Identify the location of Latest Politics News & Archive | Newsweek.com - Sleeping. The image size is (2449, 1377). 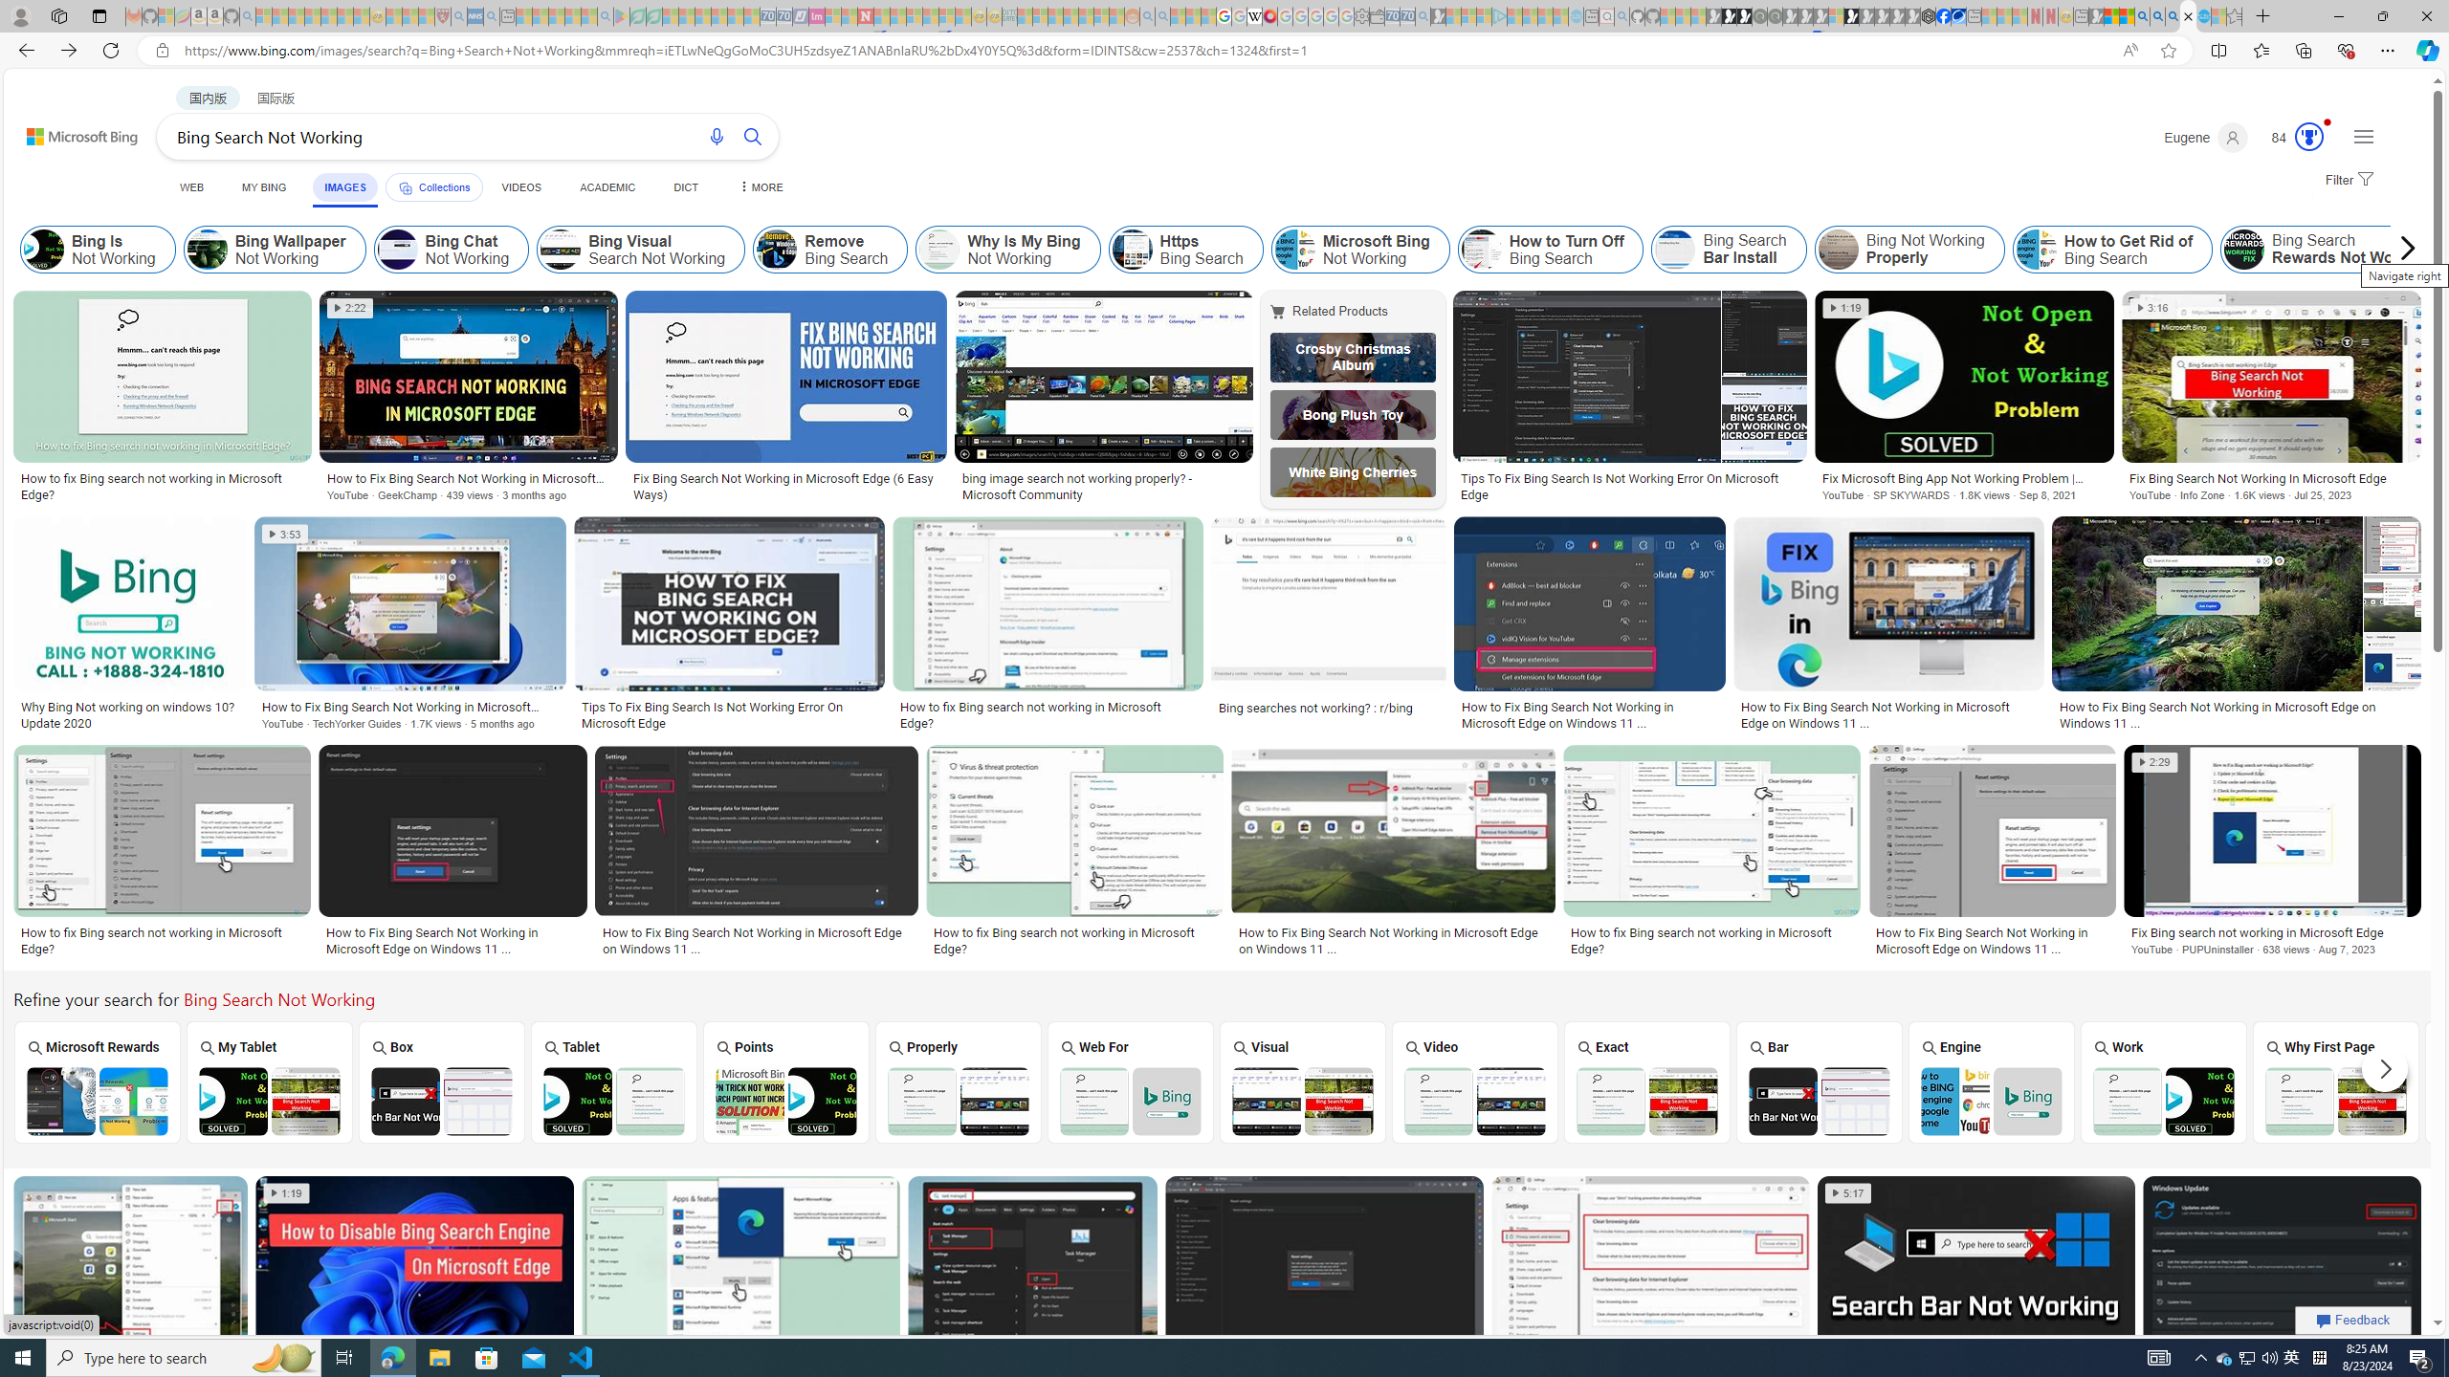
(865, 16).